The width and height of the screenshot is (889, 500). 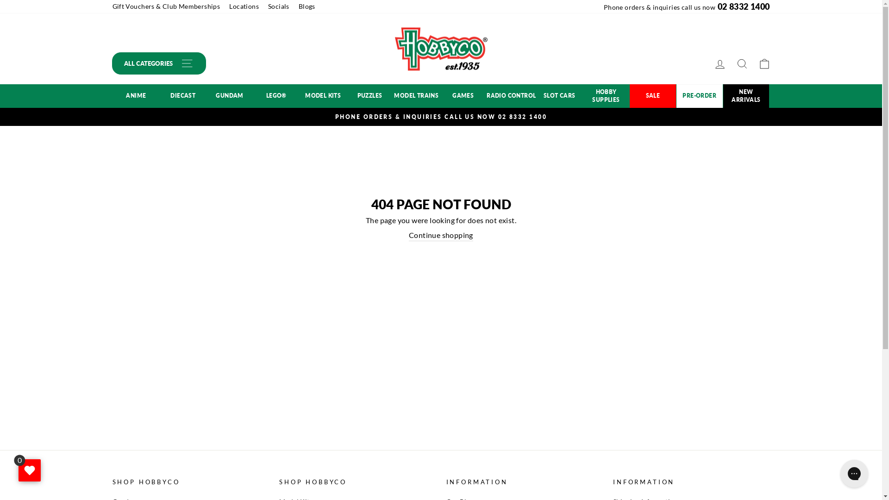 I want to click on Skip to content, so click(x=0, y=0).